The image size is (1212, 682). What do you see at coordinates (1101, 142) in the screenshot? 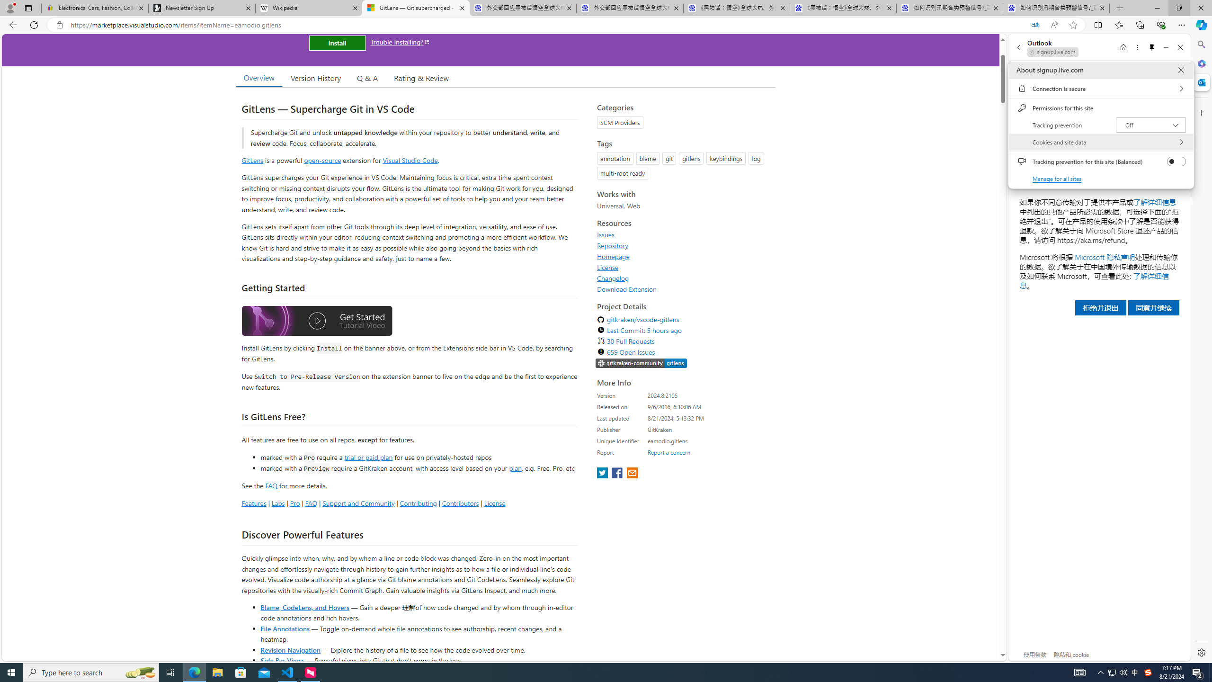
I see `Cookies and site data` at bounding box center [1101, 142].